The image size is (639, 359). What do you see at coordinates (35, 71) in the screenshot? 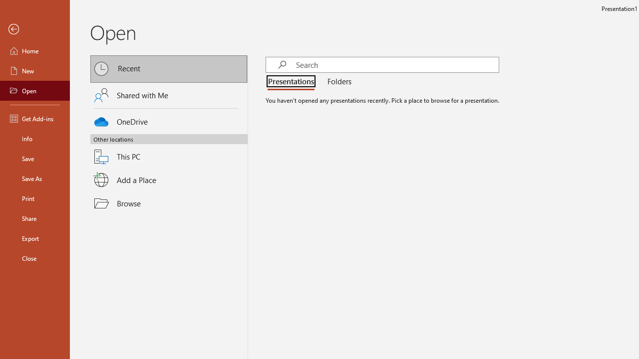
I see `New` at bounding box center [35, 71].